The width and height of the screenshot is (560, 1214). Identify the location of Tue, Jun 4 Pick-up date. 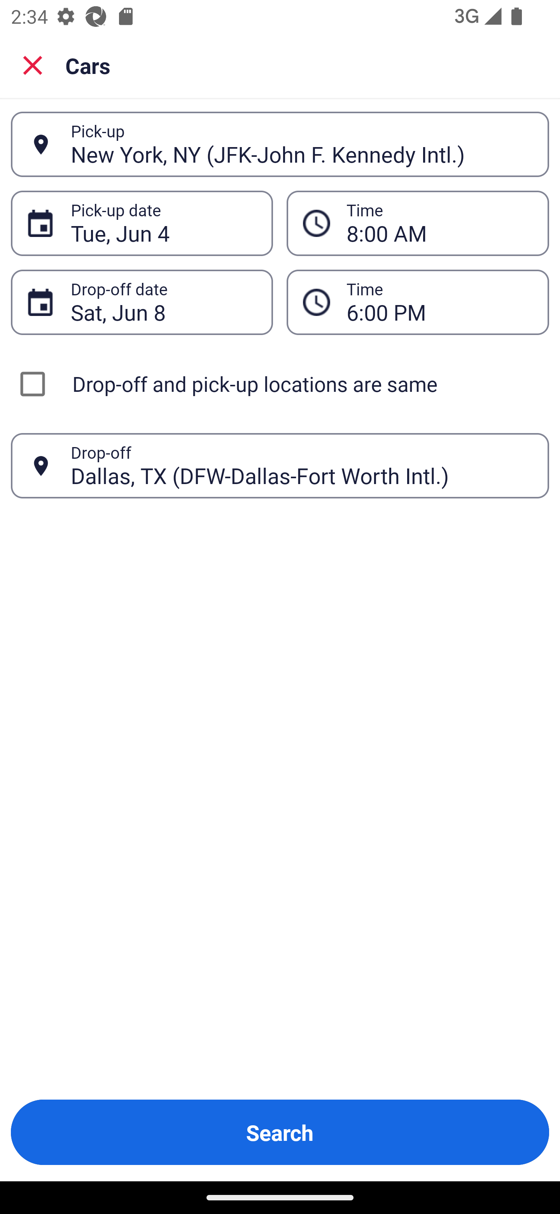
(142, 223).